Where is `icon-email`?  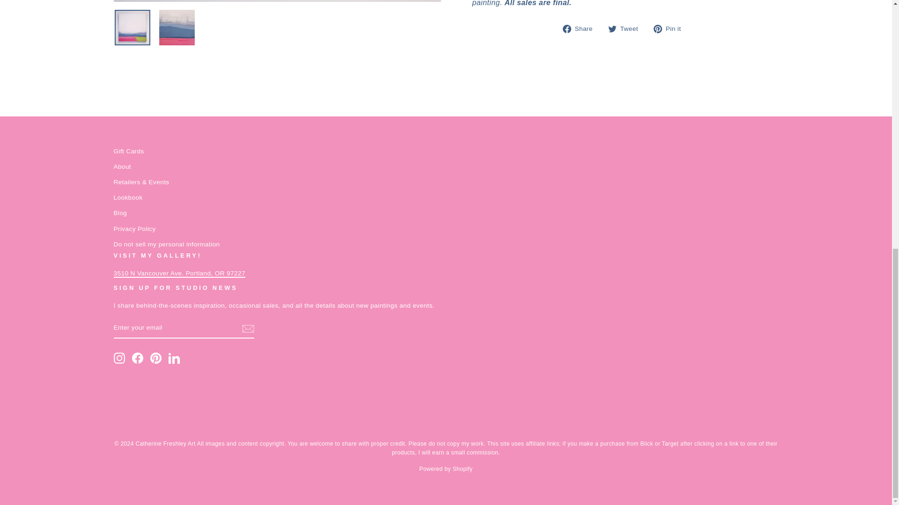
icon-email is located at coordinates (247, 328).